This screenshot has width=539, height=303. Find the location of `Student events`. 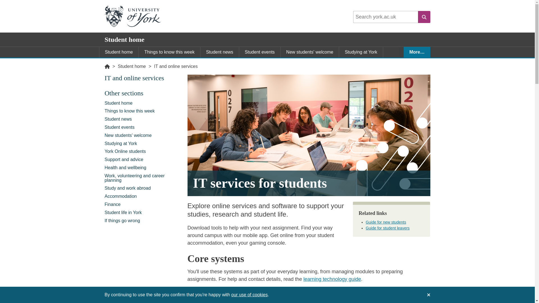

Student events is located at coordinates (260, 52).